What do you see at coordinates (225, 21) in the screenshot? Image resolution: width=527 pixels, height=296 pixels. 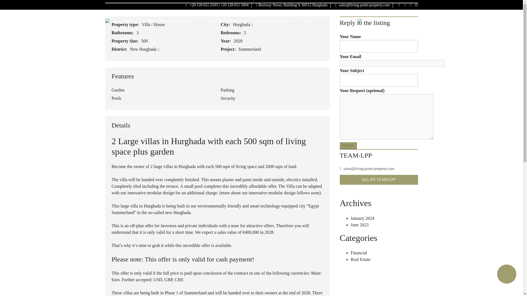 I see `EXCLUSIVE PROJECTS` at bounding box center [225, 21].